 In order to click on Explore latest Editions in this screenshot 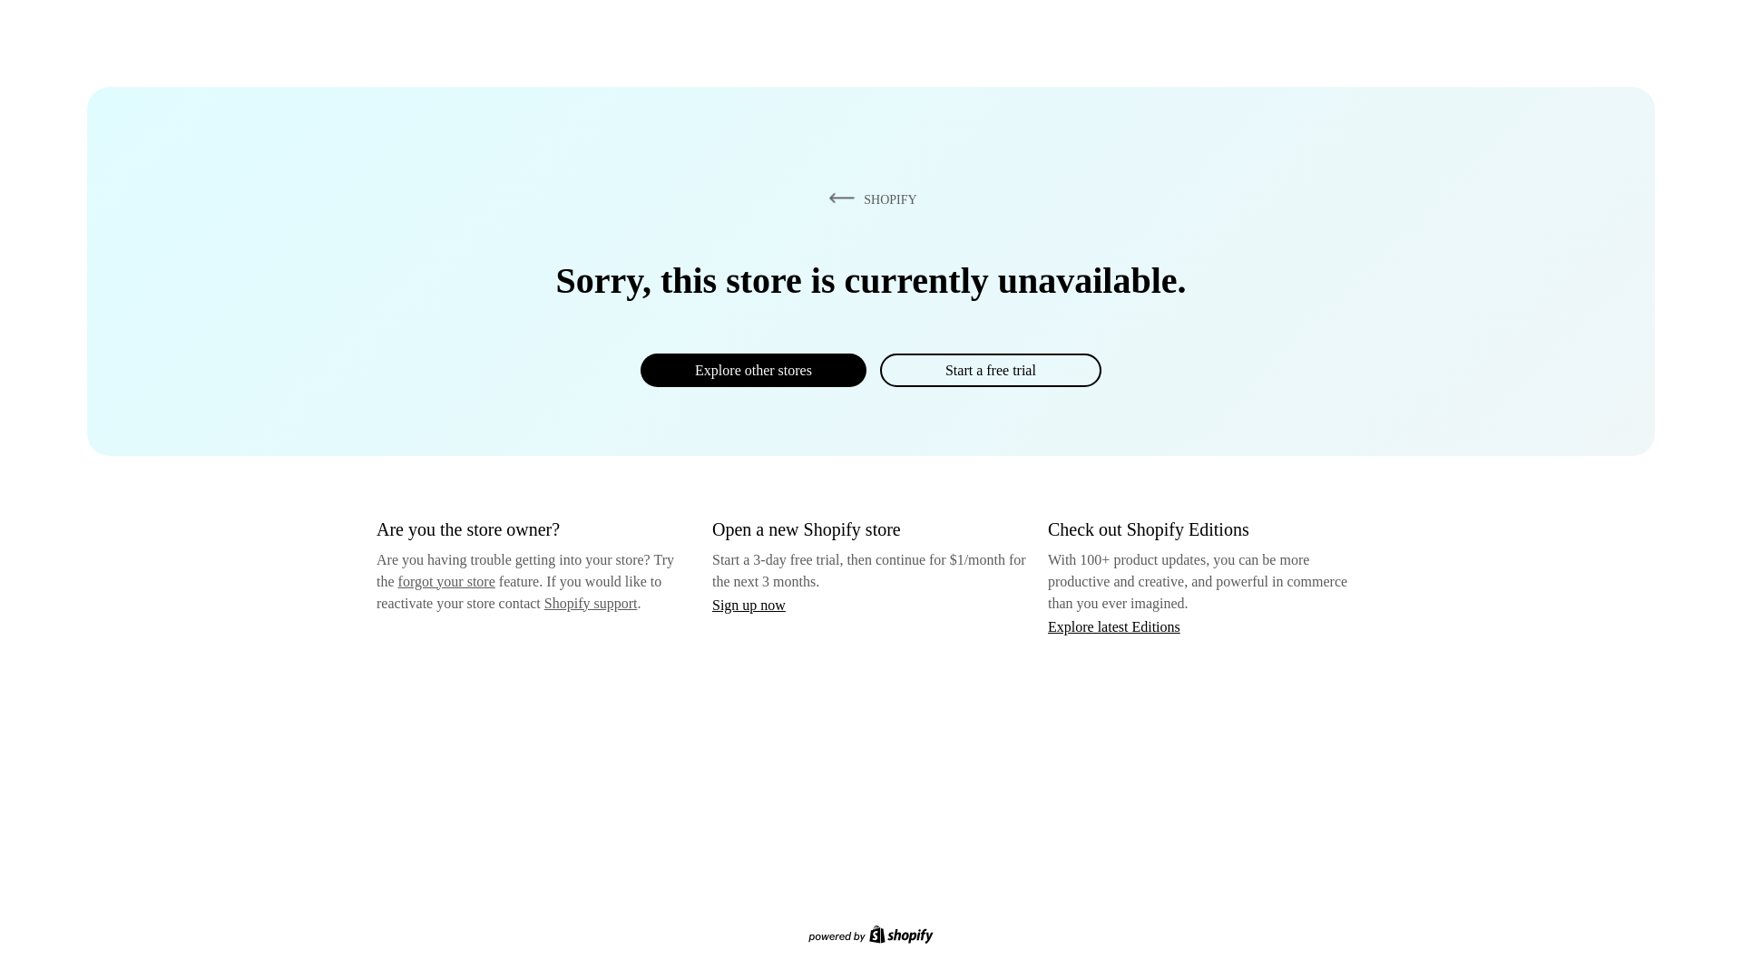, I will do `click(1114, 625)`.